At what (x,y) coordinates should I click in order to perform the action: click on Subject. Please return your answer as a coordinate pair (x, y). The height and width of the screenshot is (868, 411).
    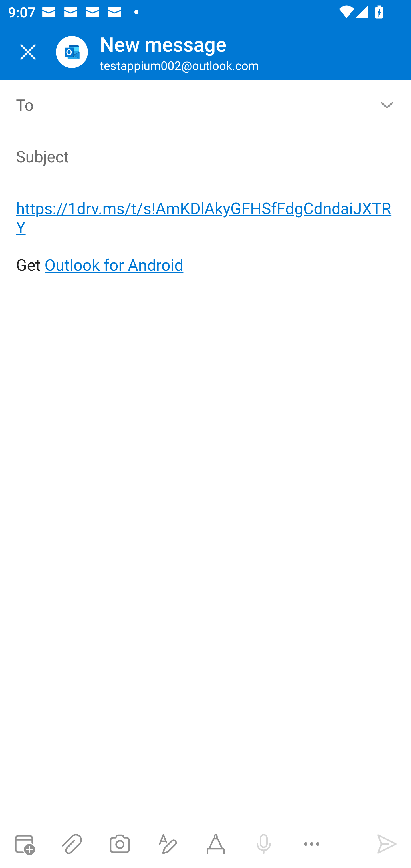
    Looking at the image, I should click on (190, 156).